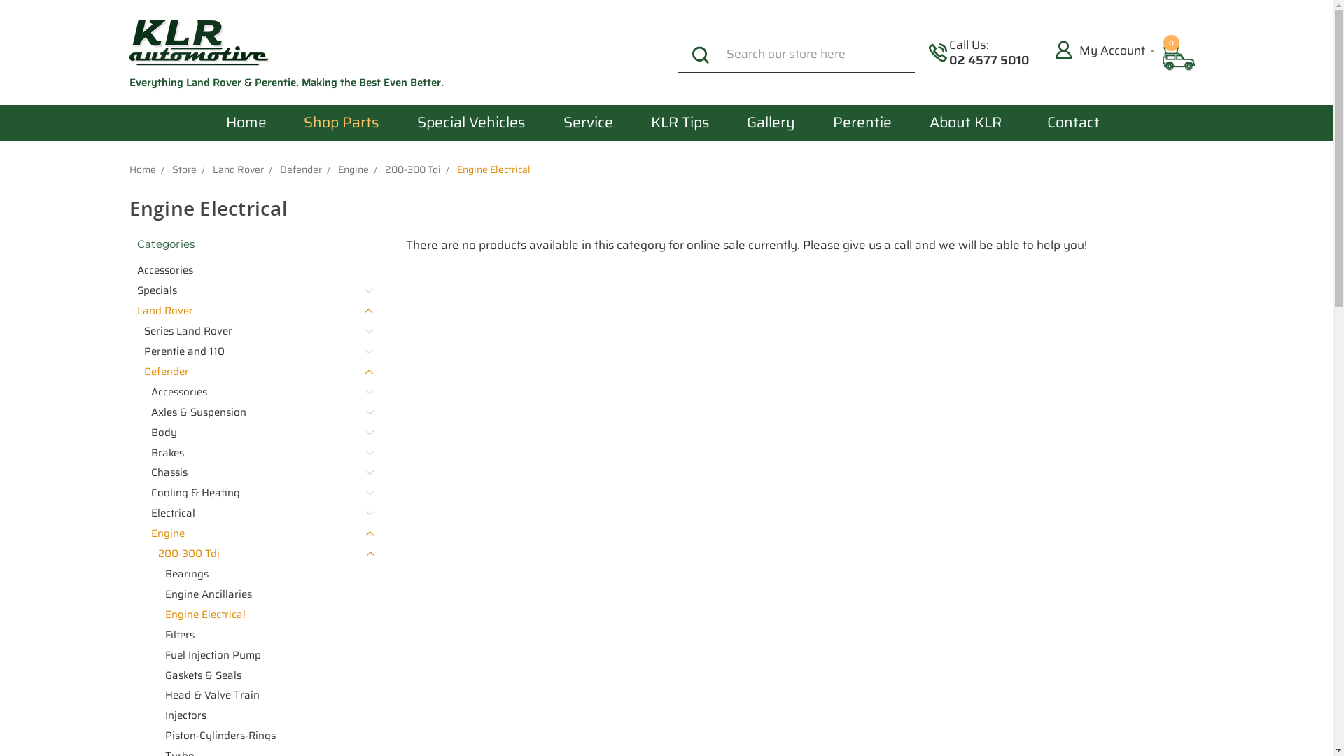 The height and width of the screenshot is (756, 1344). What do you see at coordinates (255, 332) in the screenshot?
I see `Series Land Rover` at bounding box center [255, 332].